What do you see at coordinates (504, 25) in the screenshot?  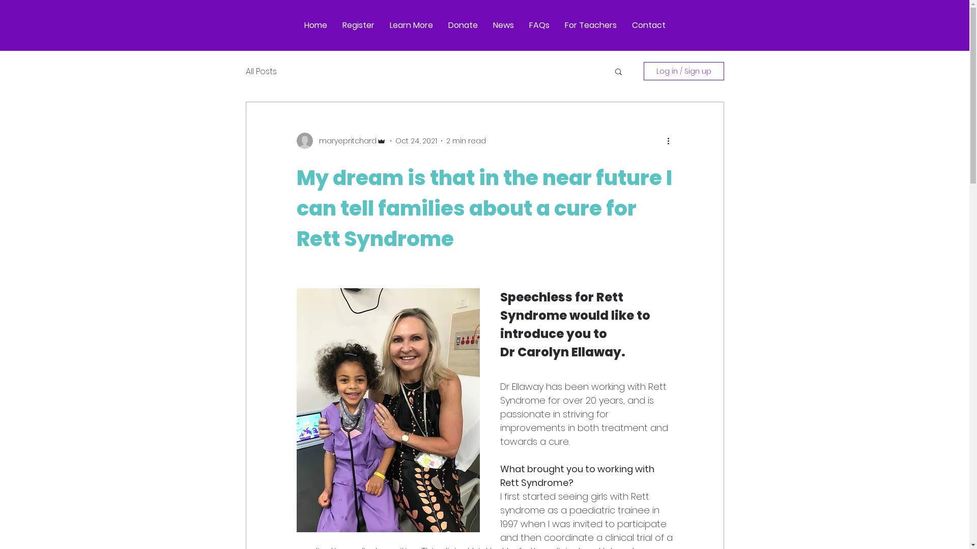 I see `News` at bounding box center [504, 25].